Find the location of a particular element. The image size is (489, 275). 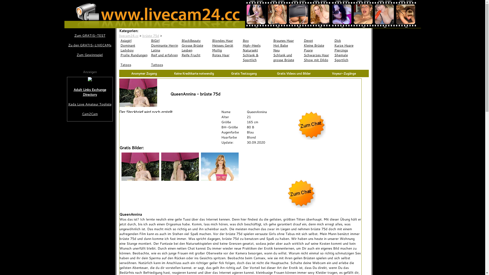

Asiagirl is located at coordinates (134, 41).